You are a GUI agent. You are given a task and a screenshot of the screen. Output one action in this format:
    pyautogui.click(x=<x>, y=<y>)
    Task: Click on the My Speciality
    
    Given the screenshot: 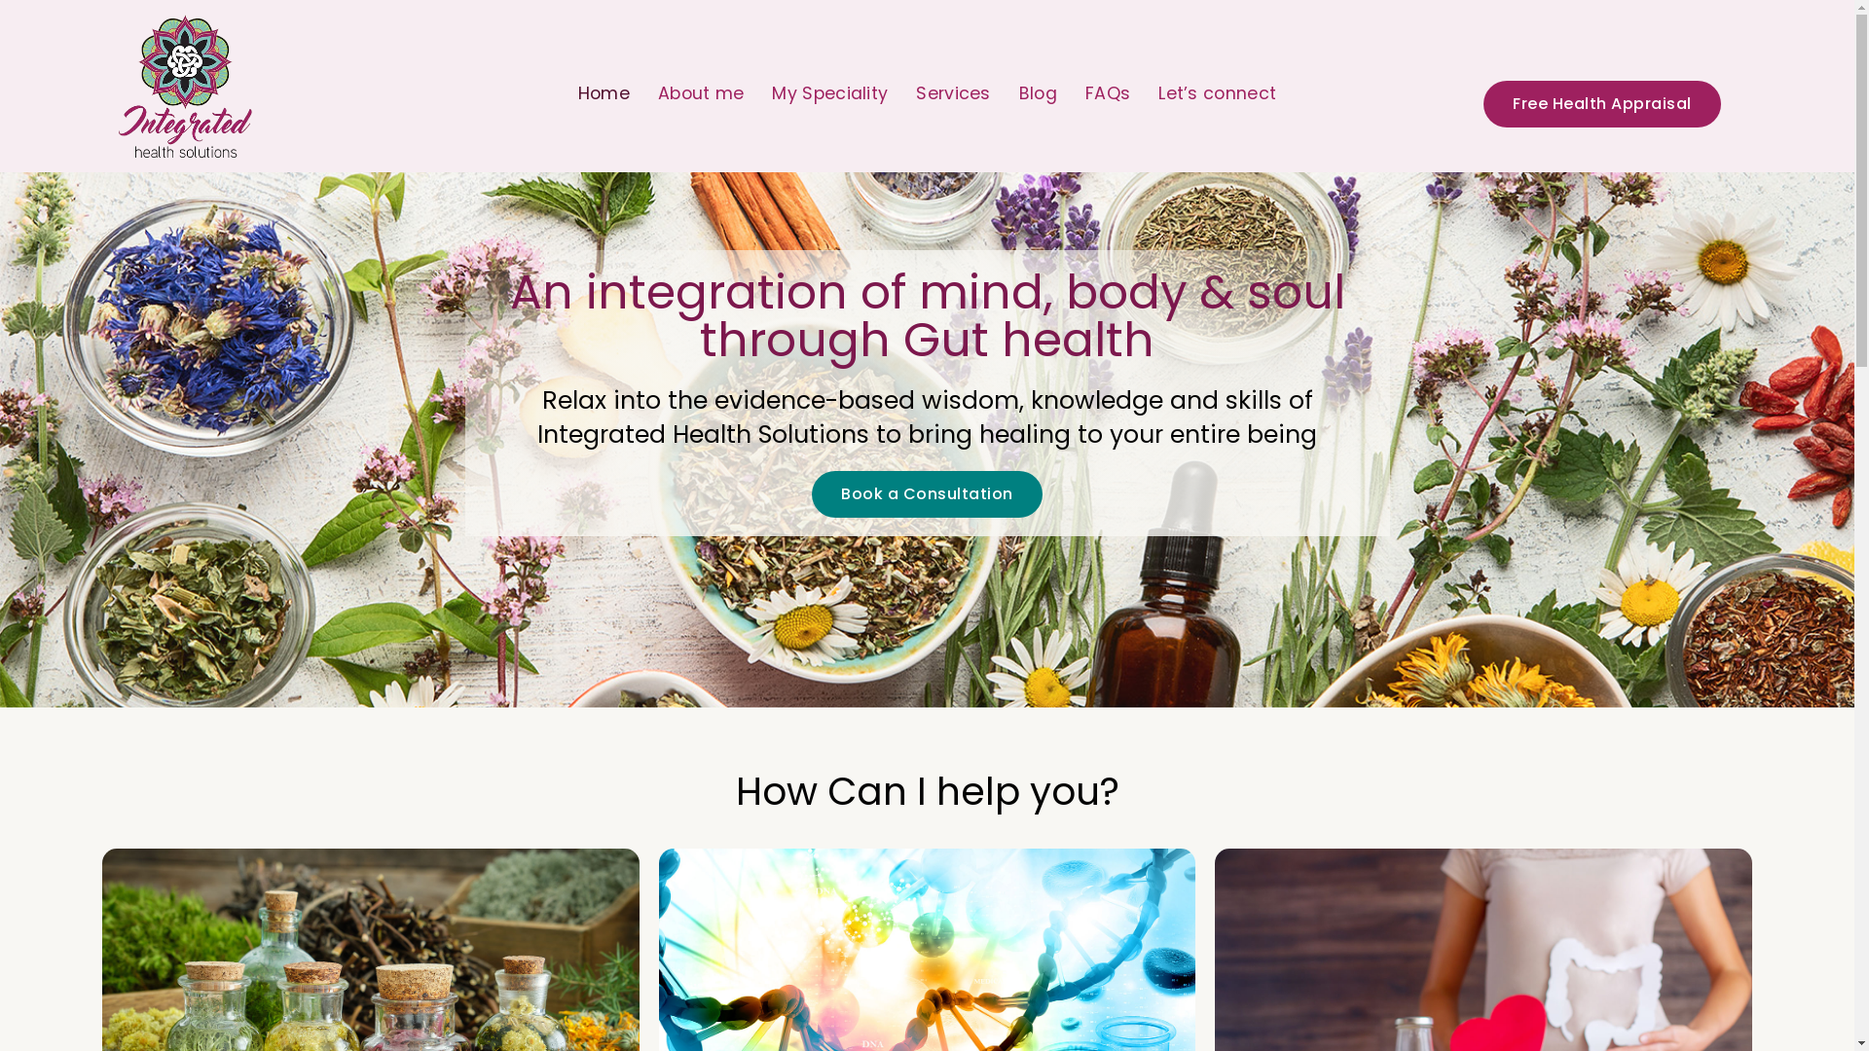 What is the action you would take?
    pyautogui.click(x=829, y=93)
    